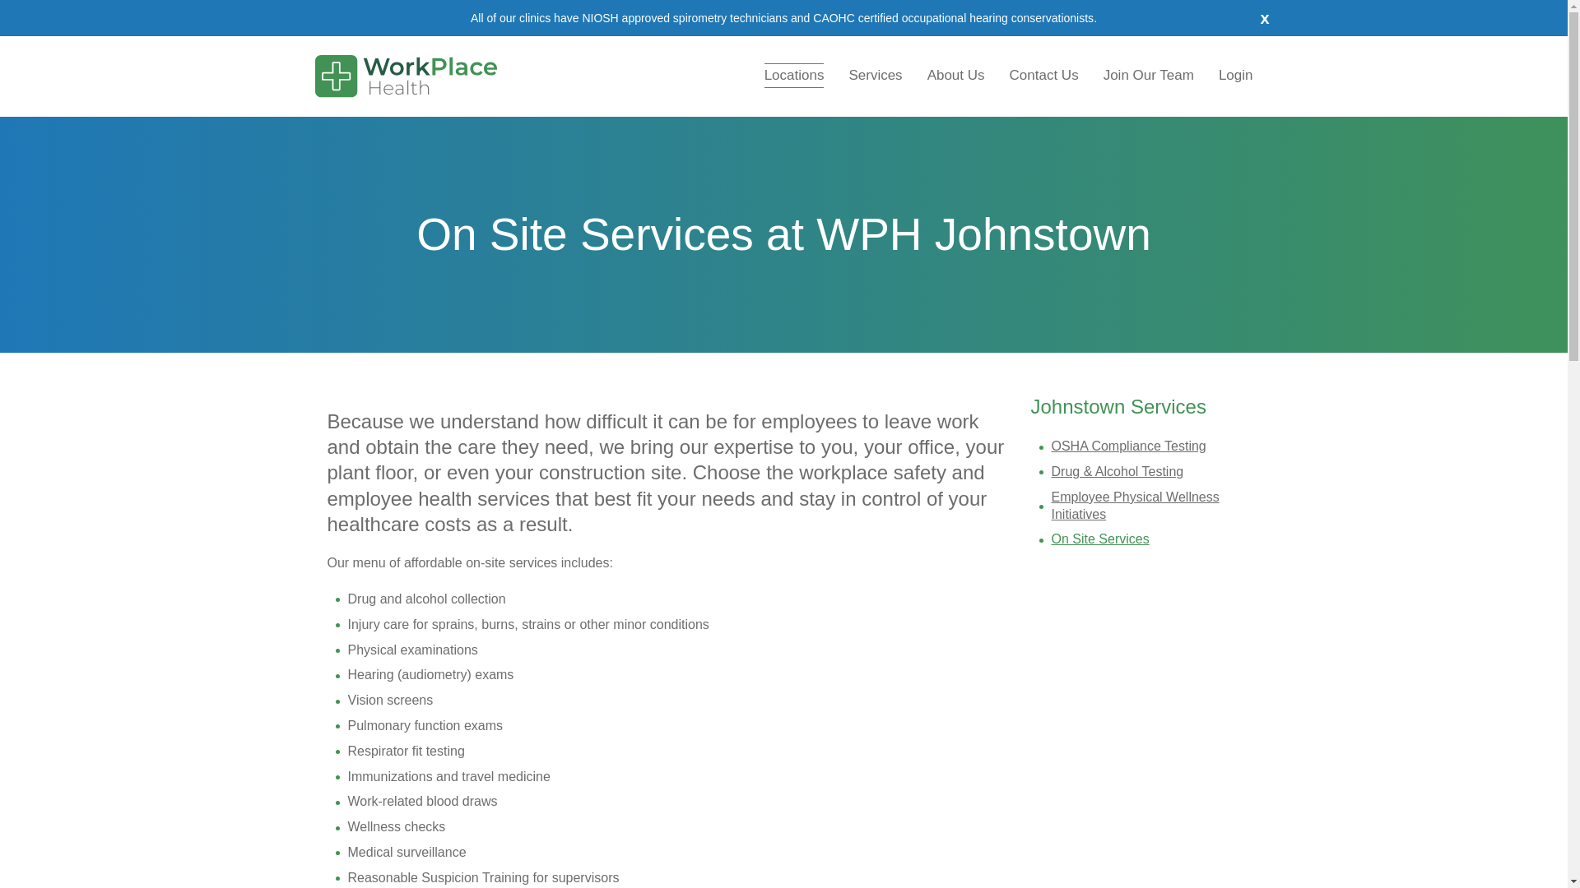  I want to click on About Us, so click(955, 75).